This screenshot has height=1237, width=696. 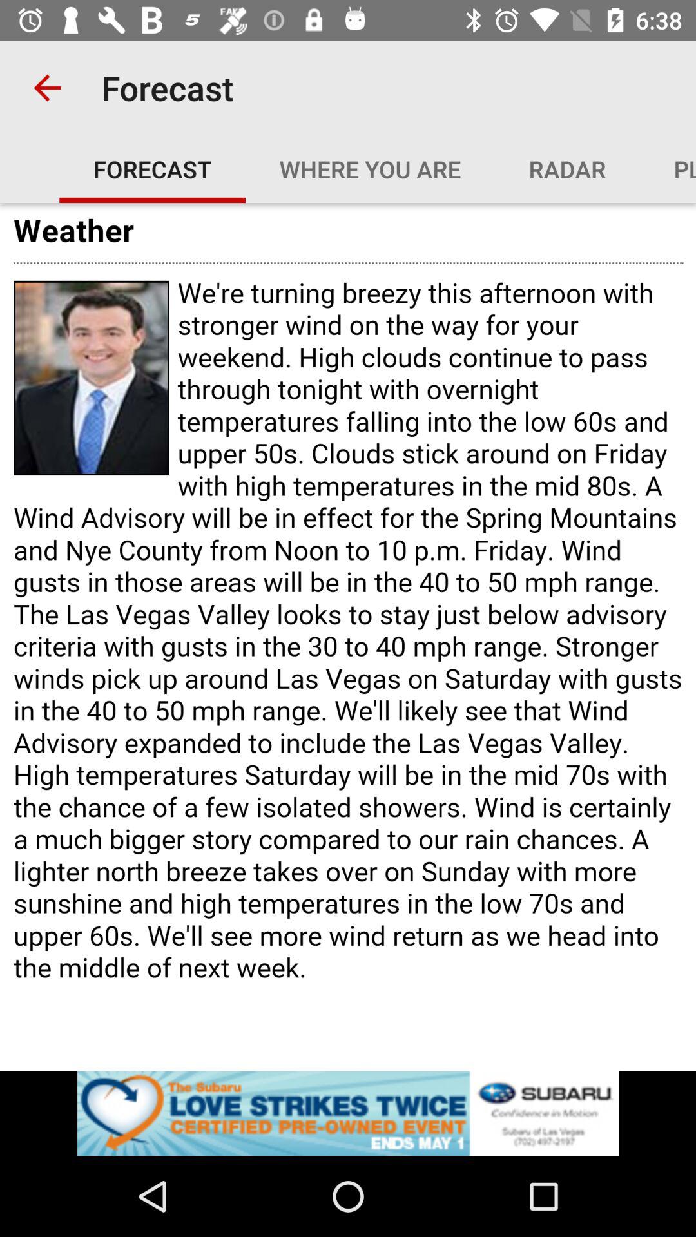 What do you see at coordinates (348, 1113) in the screenshot?
I see `open advertisement for subaru` at bounding box center [348, 1113].